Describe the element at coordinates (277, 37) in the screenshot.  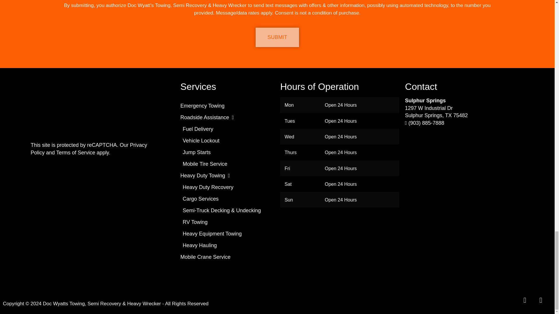
I see `Submit` at that location.